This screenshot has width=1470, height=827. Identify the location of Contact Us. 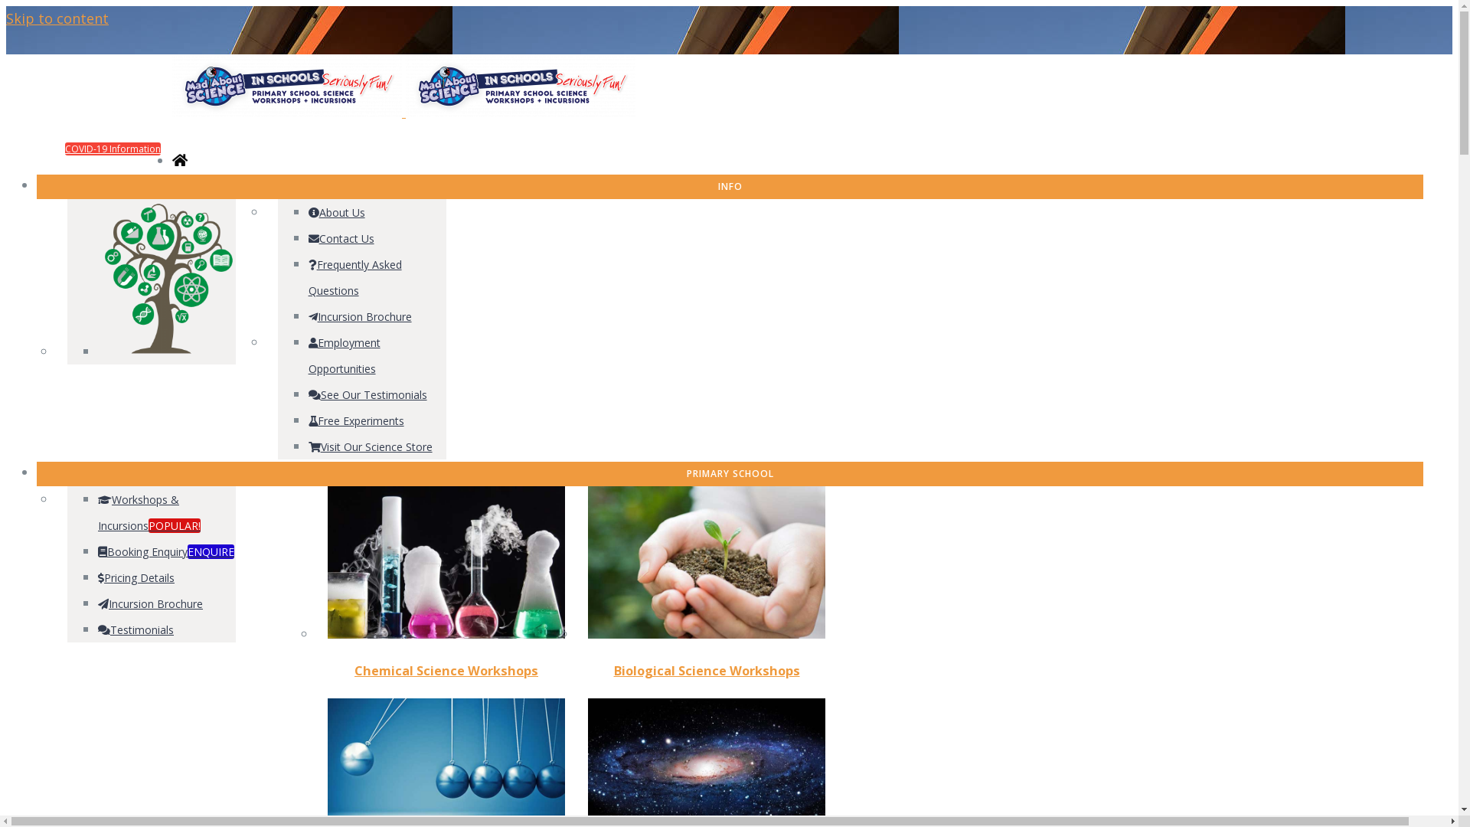
(88, 100).